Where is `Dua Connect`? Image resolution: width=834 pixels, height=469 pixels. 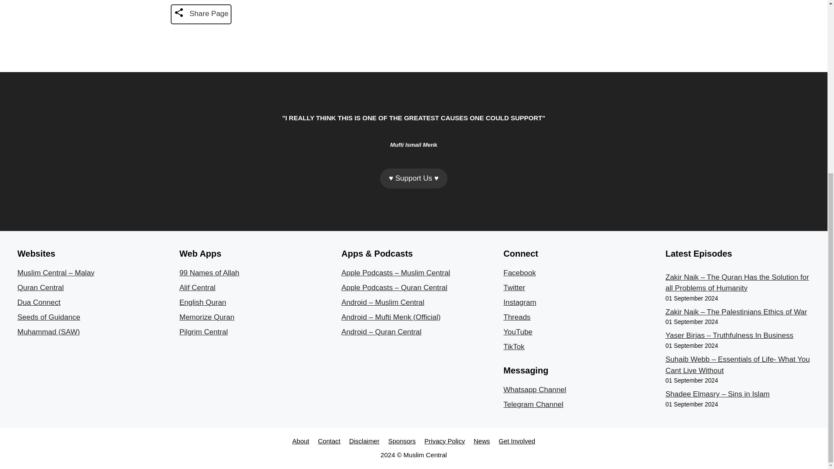
Dua Connect is located at coordinates (39, 302).